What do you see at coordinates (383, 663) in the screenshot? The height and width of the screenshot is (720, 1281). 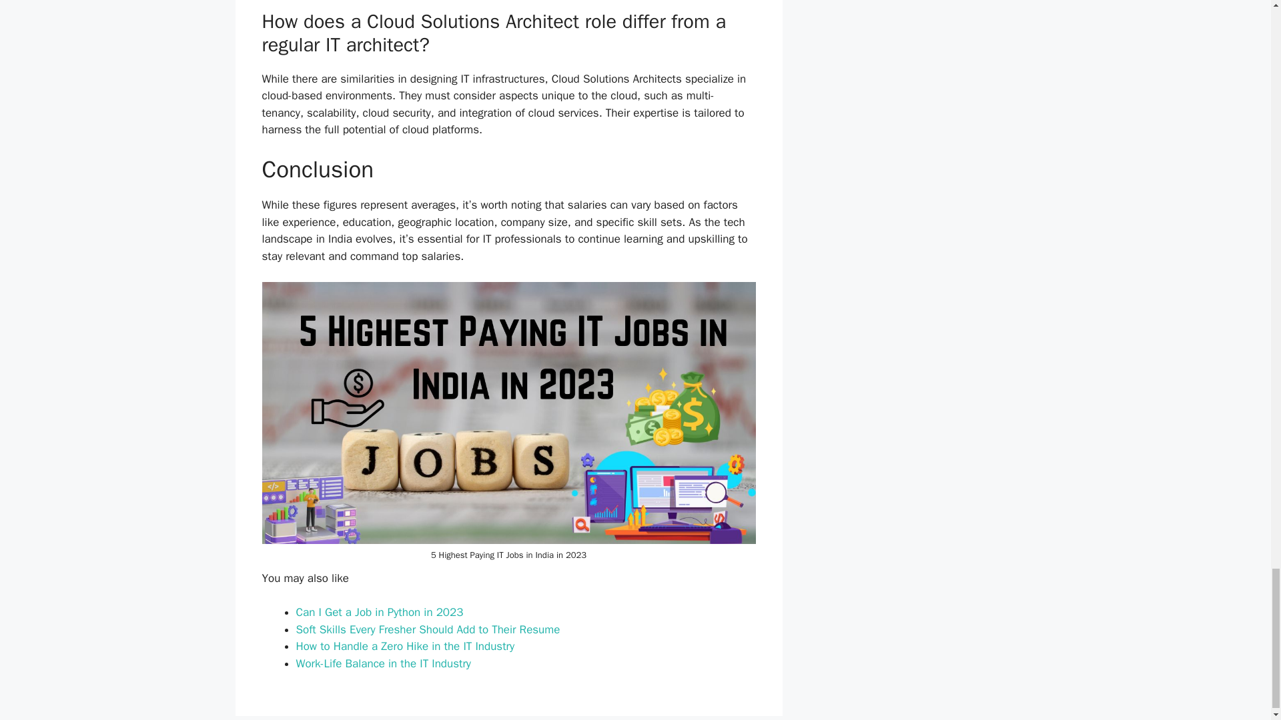 I see `Work-Life Balance in the IT Industry` at bounding box center [383, 663].